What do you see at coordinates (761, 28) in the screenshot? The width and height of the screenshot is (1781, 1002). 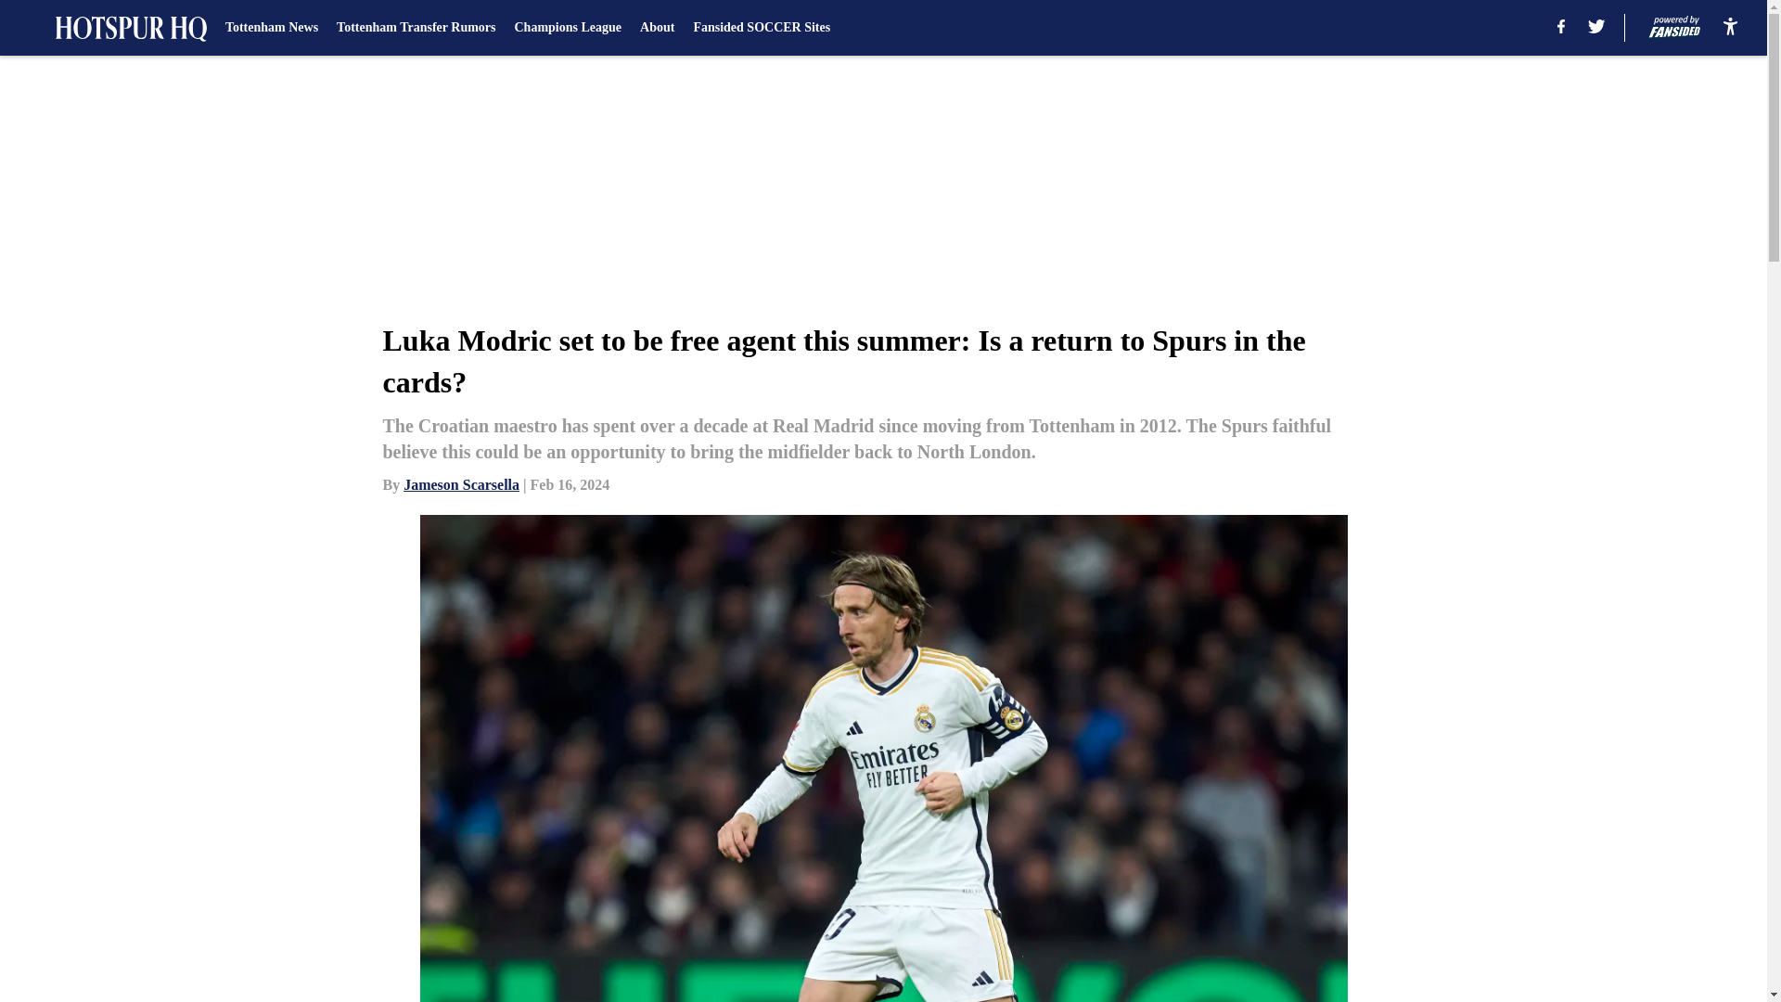 I see `Fansided SOCCER Sites` at bounding box center [761, 28].